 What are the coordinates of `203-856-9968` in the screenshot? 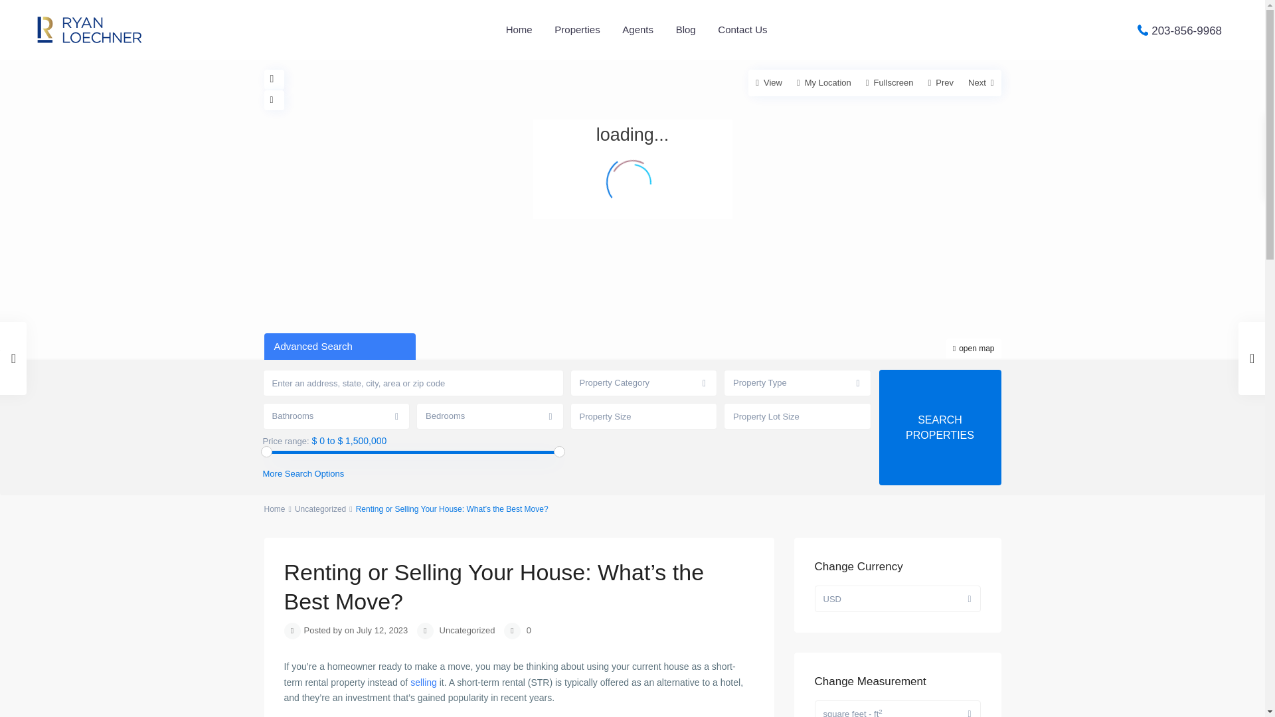 It's located at (1186, 30).